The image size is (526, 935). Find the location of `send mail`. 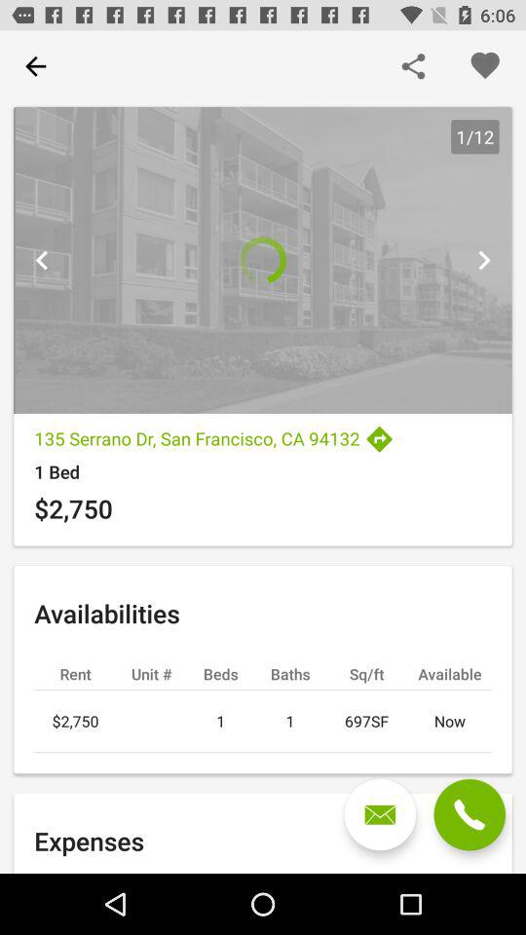

send mail is located at coordinates (380, 814).